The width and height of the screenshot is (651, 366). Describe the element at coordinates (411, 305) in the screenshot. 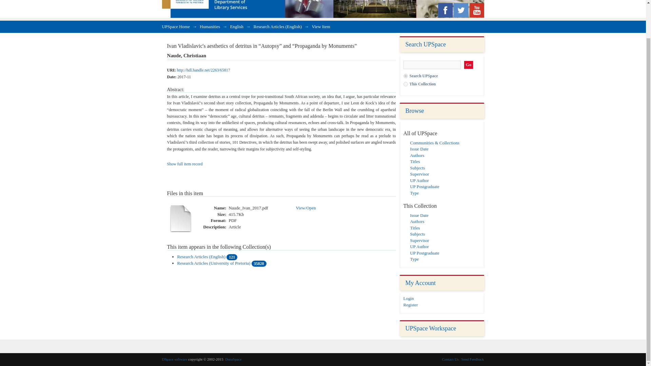

I see `Register` at that location.